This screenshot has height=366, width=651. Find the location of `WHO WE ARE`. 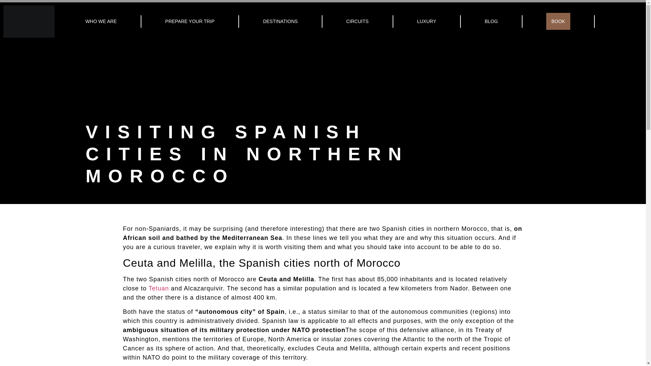

WHO WE ARE is located at coordinates (101, 21).